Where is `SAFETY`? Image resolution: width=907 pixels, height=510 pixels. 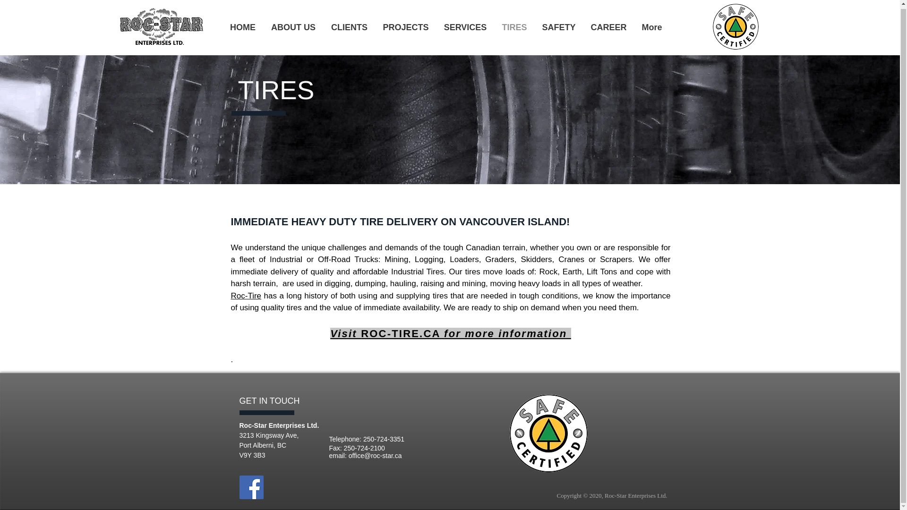
SAFETY is located at coordinates (559, 25).